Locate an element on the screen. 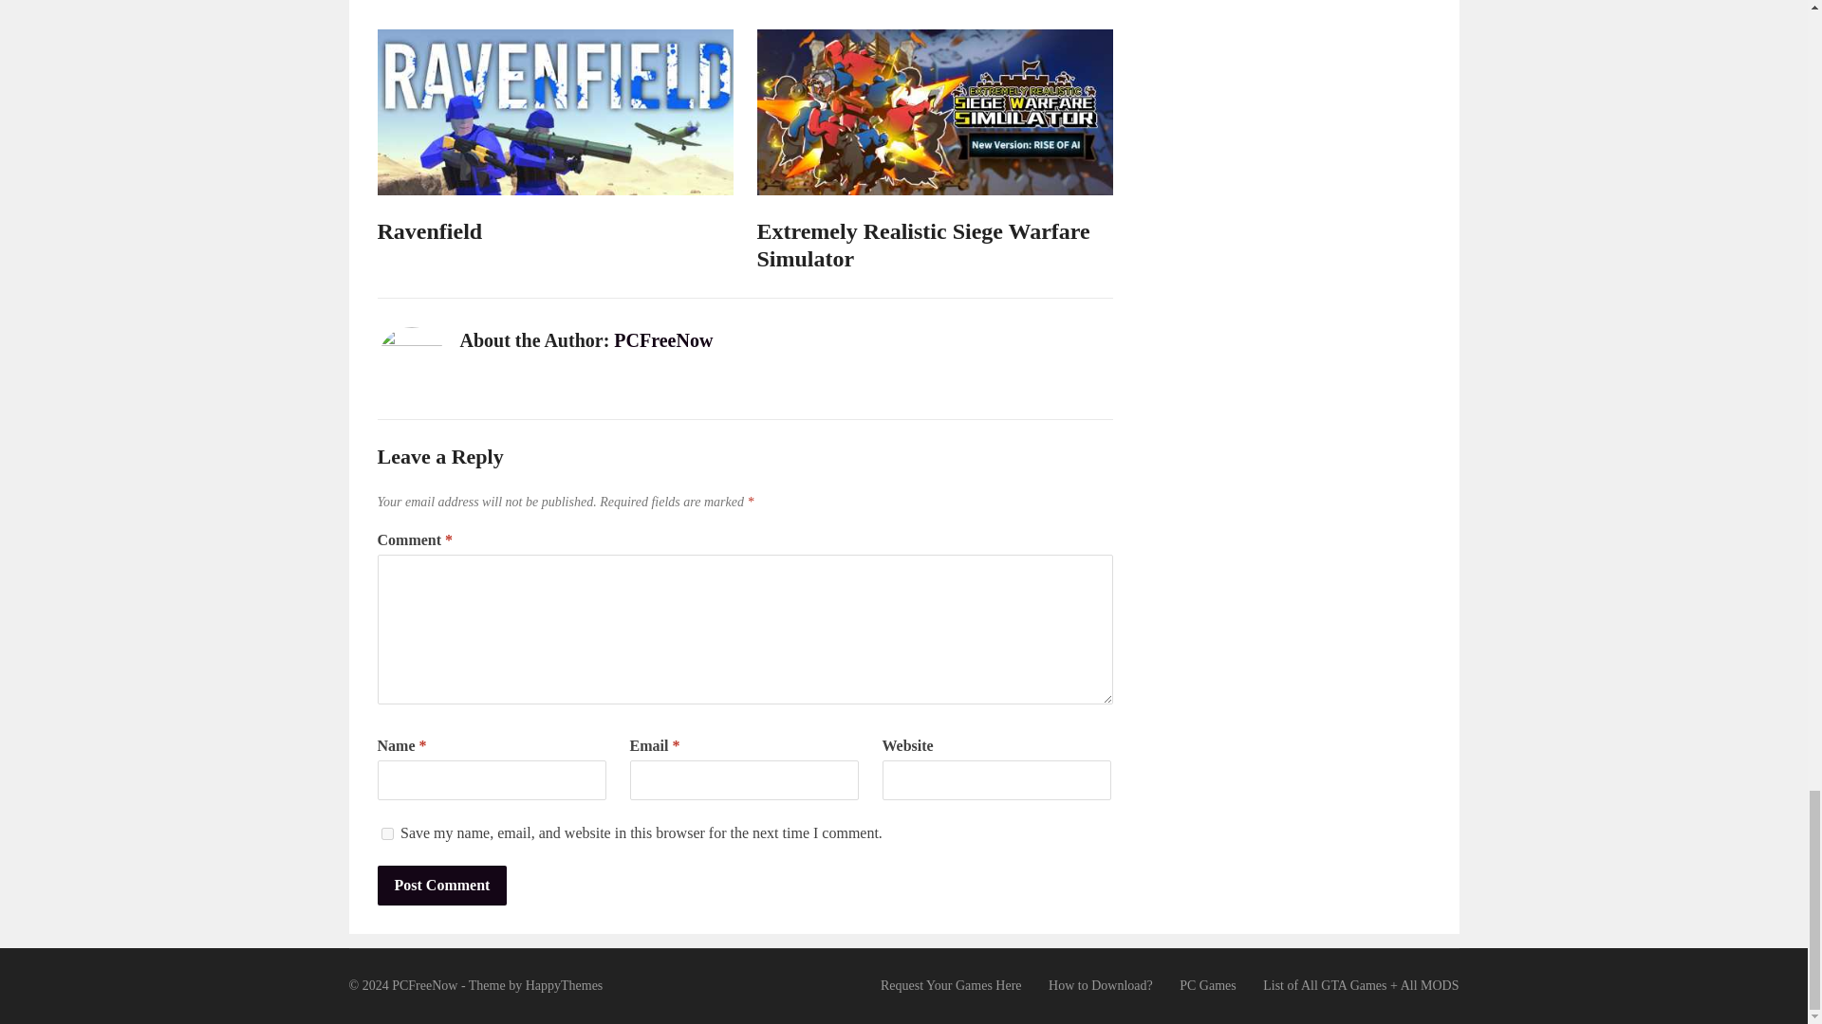 The width and height of the screenshot is (1822, 1024). Ravenfield is located at coordinates (429, 231).